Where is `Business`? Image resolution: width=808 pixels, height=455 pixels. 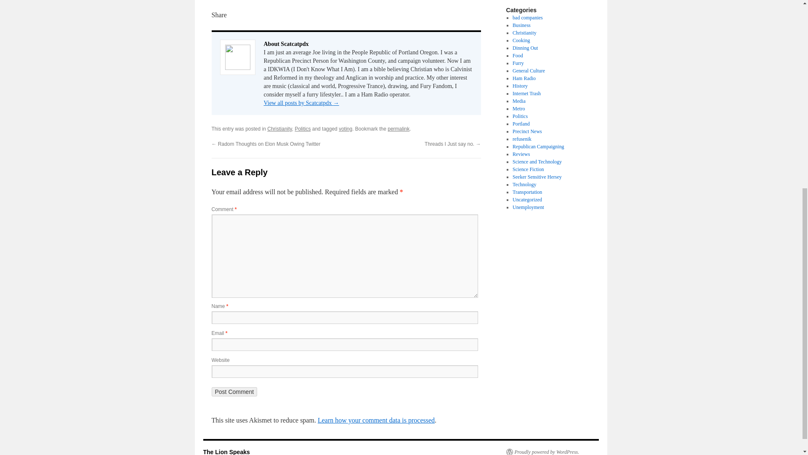 Business is located at coordinates (521, 25).